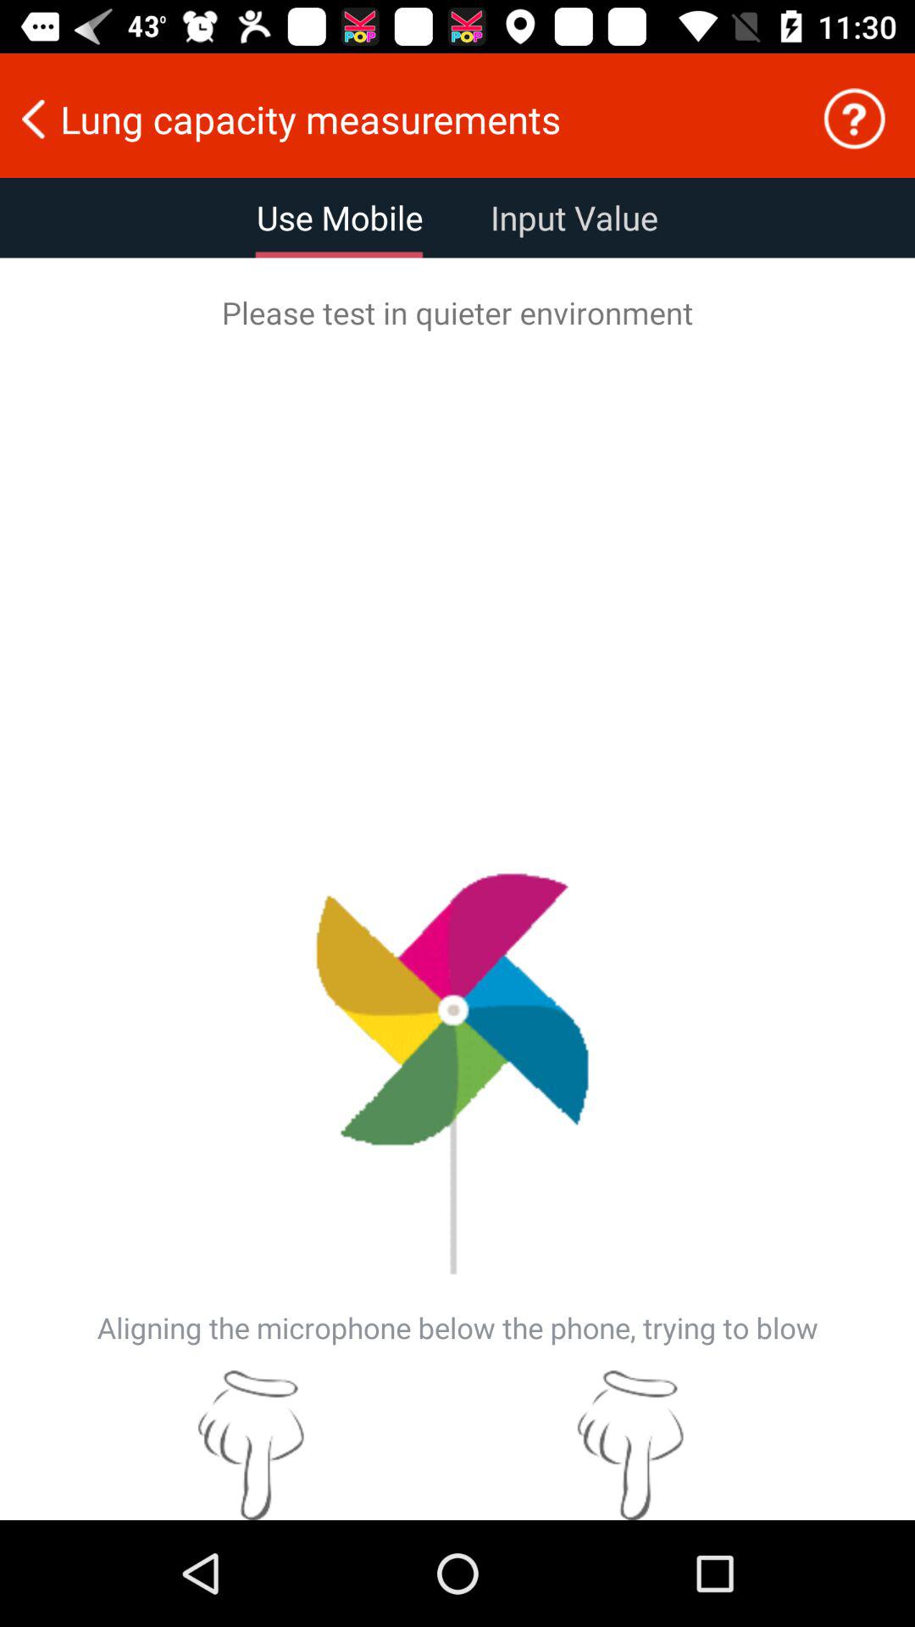 This screenshot has width=915, height=1627. Describe the element at coordinates (854, 119) in the screenshot. I see `click icon above please test in icon` at that location.